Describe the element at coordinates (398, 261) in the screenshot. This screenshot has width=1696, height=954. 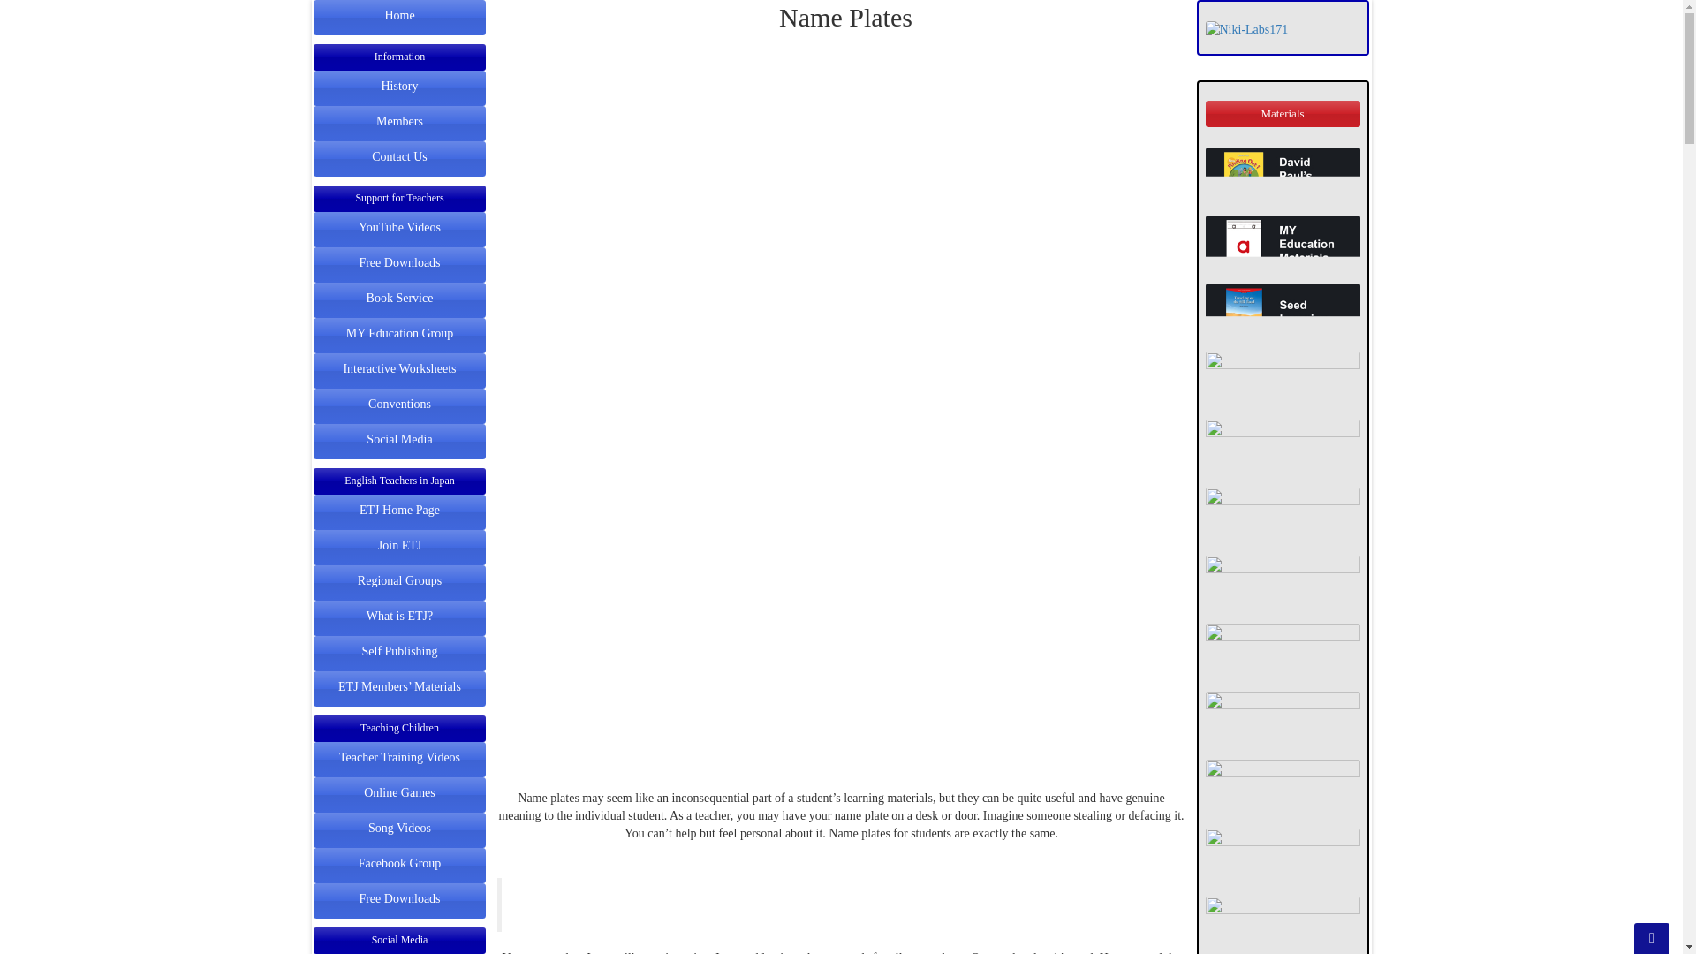
I see `Free Downloads` at that location.